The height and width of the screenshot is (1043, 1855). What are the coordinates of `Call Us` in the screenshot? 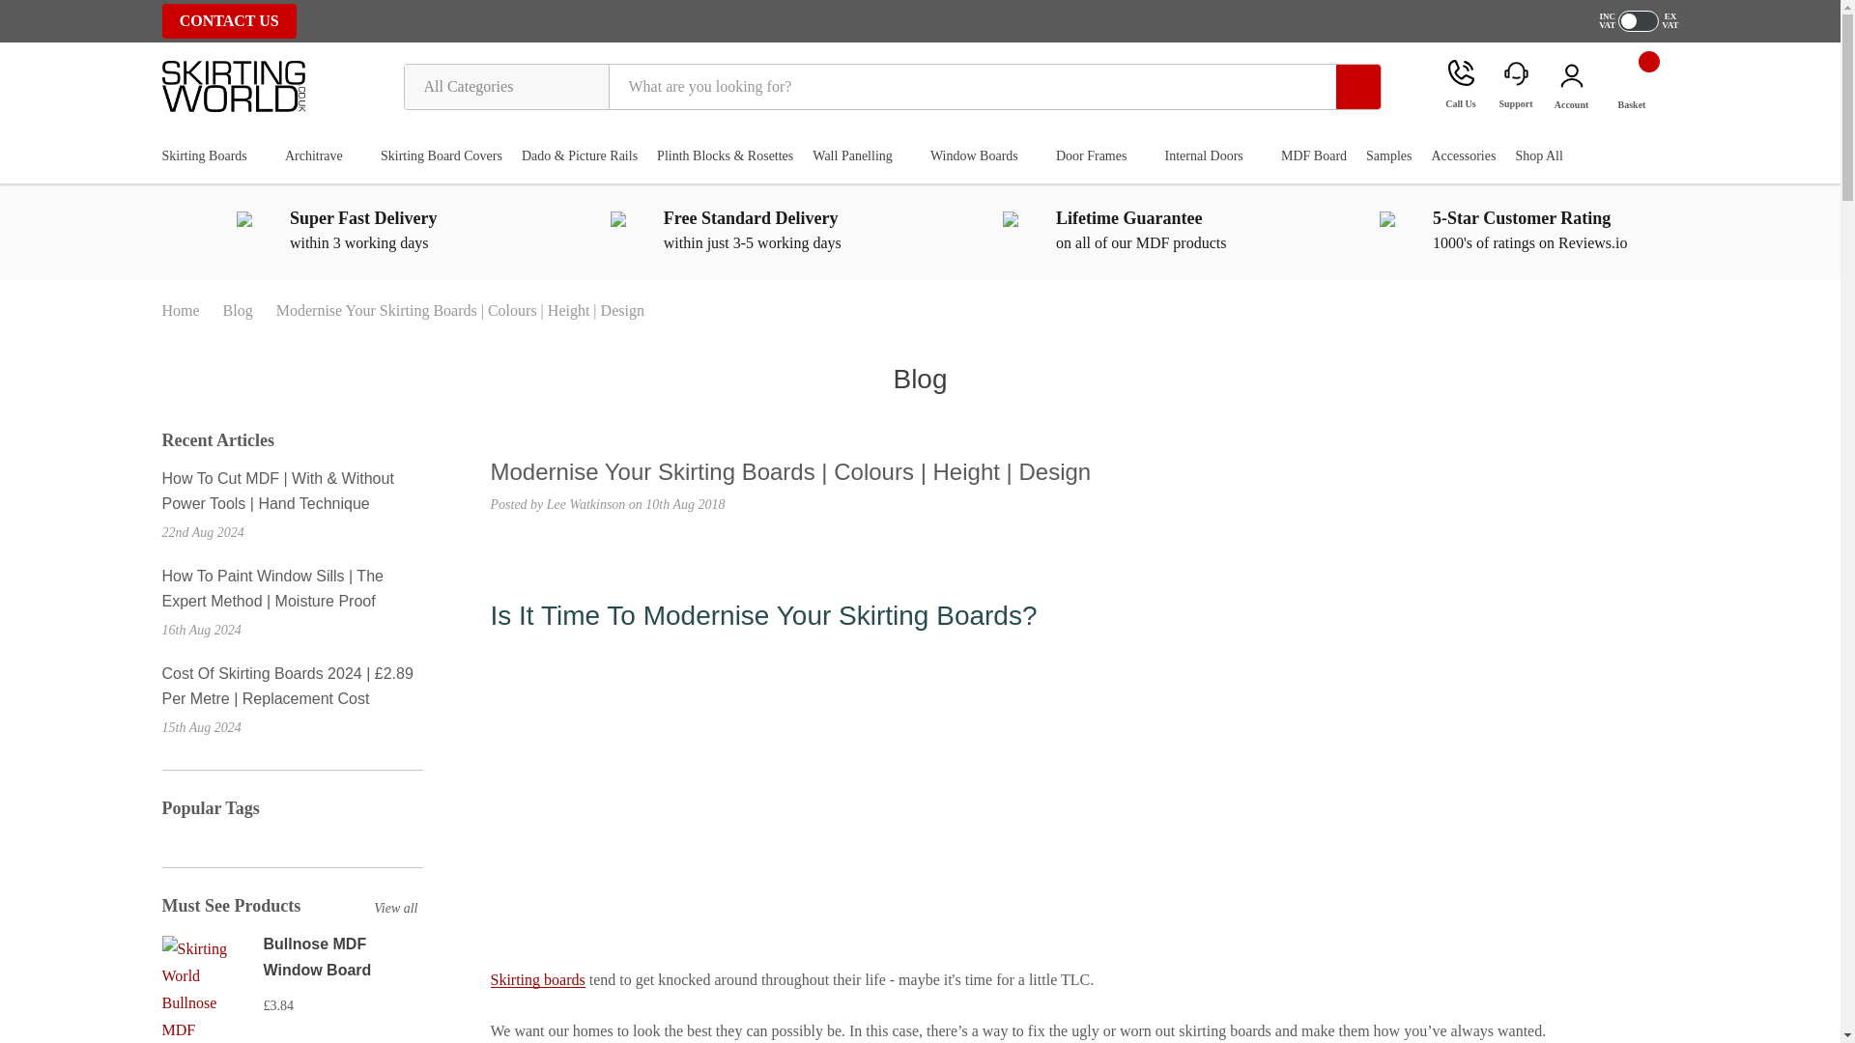 It's located at (1461, 85).